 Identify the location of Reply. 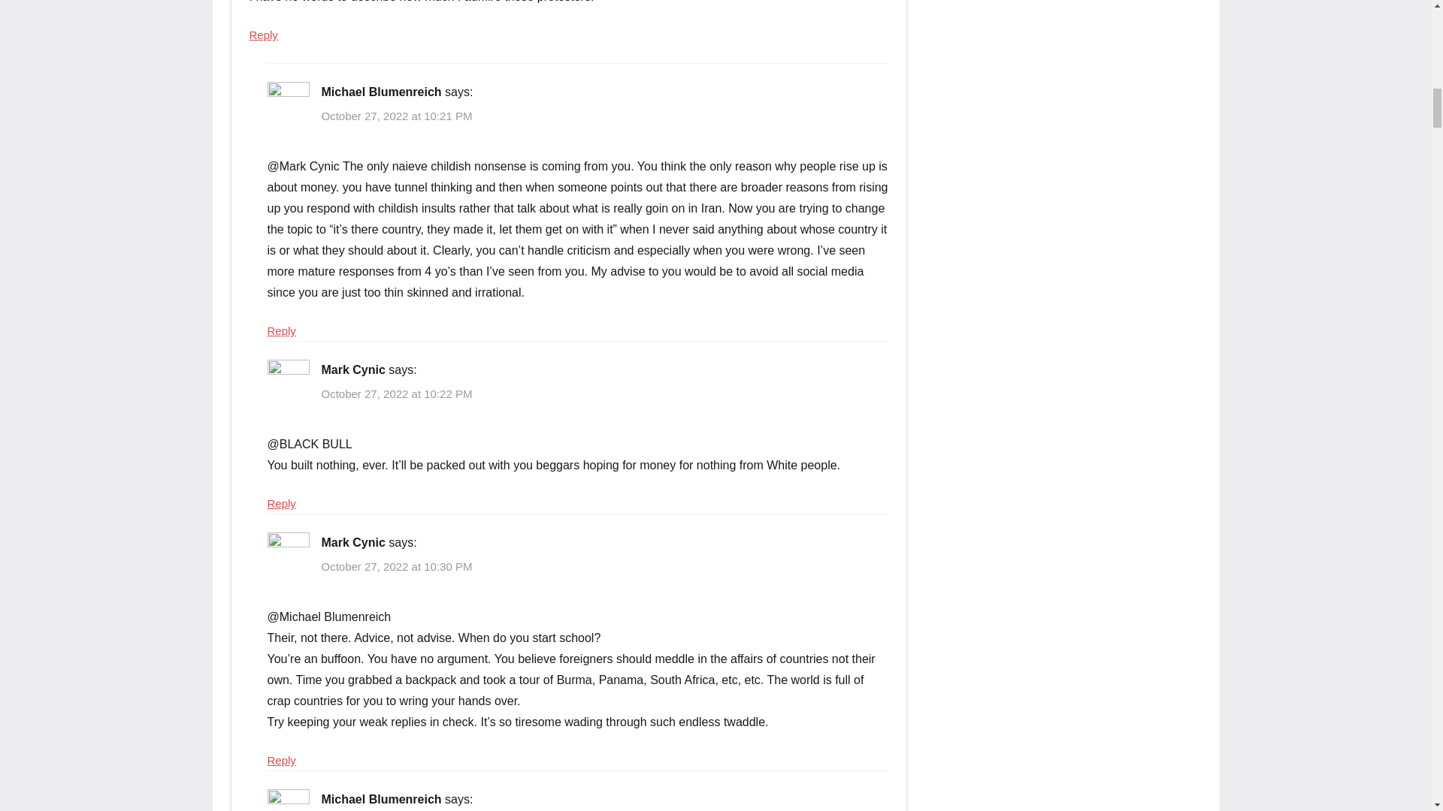
(281, 330).